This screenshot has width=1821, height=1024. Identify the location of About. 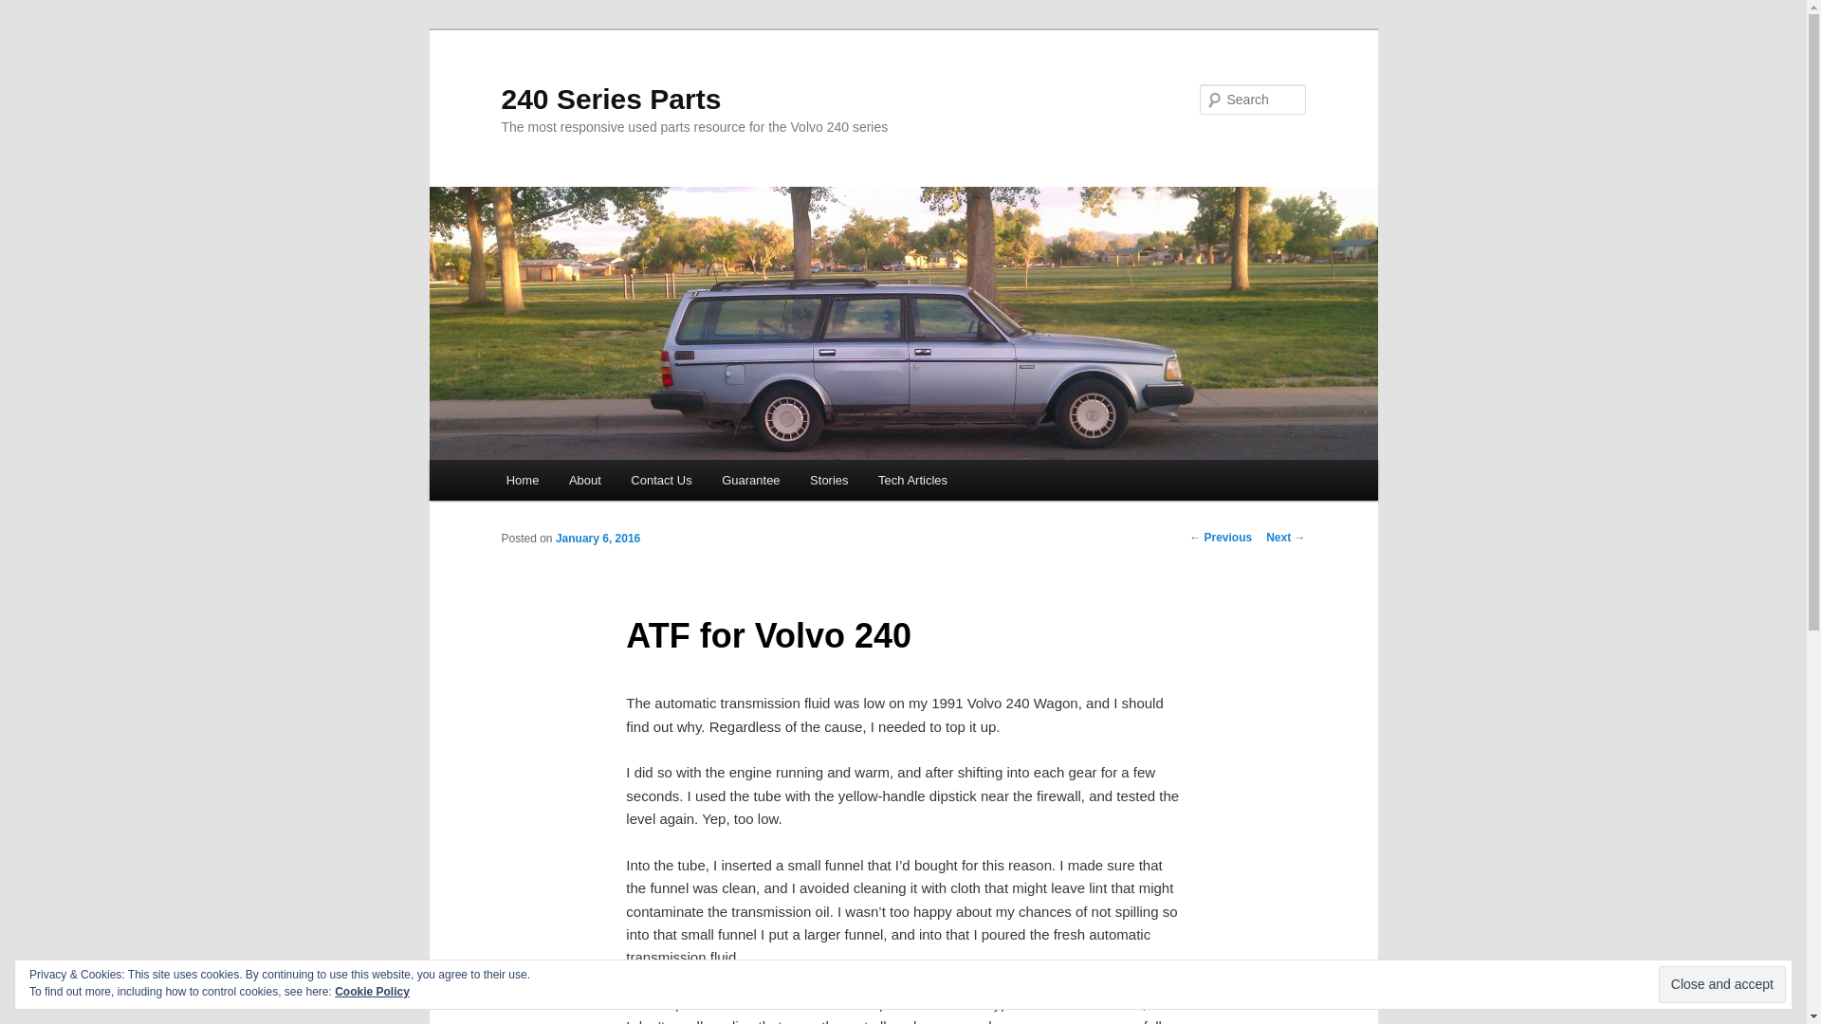
(584, 480).